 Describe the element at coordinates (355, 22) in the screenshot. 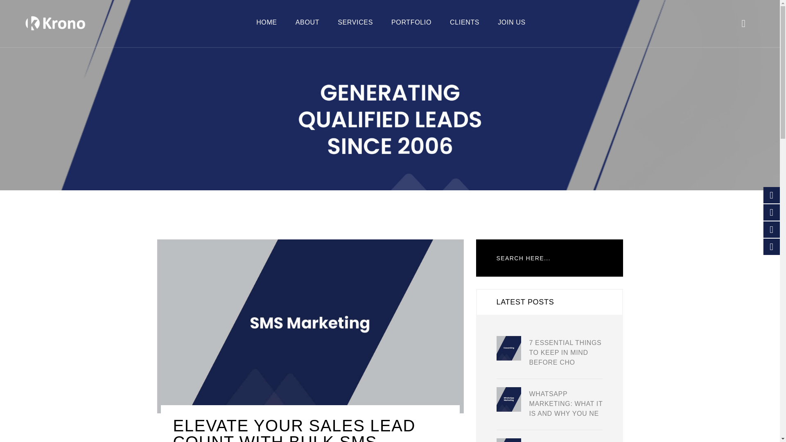

I see `SERVICES` at that location.